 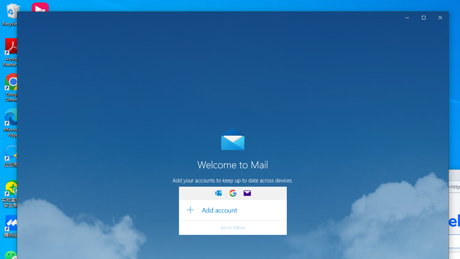 What do you see at coordinates (280, 30) in the screenshot?
I see `In 2024 Outlook is replacing Windows Mail and Calendar.` at bounding box center [280, 30].